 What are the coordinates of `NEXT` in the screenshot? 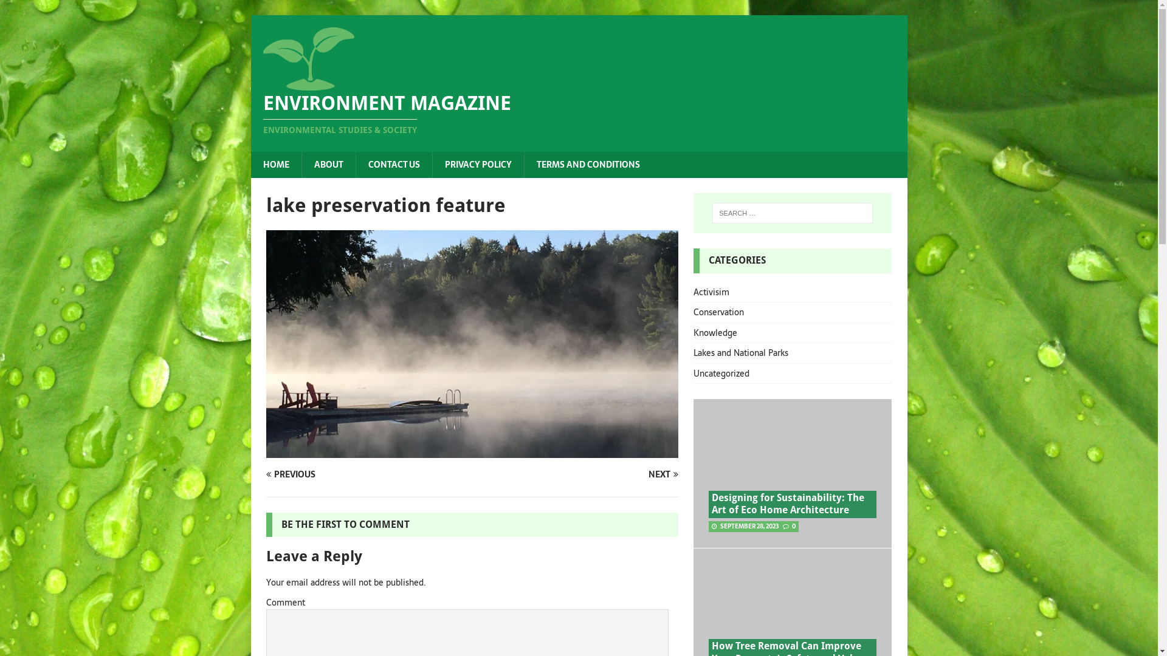 It's located at (577, 474).